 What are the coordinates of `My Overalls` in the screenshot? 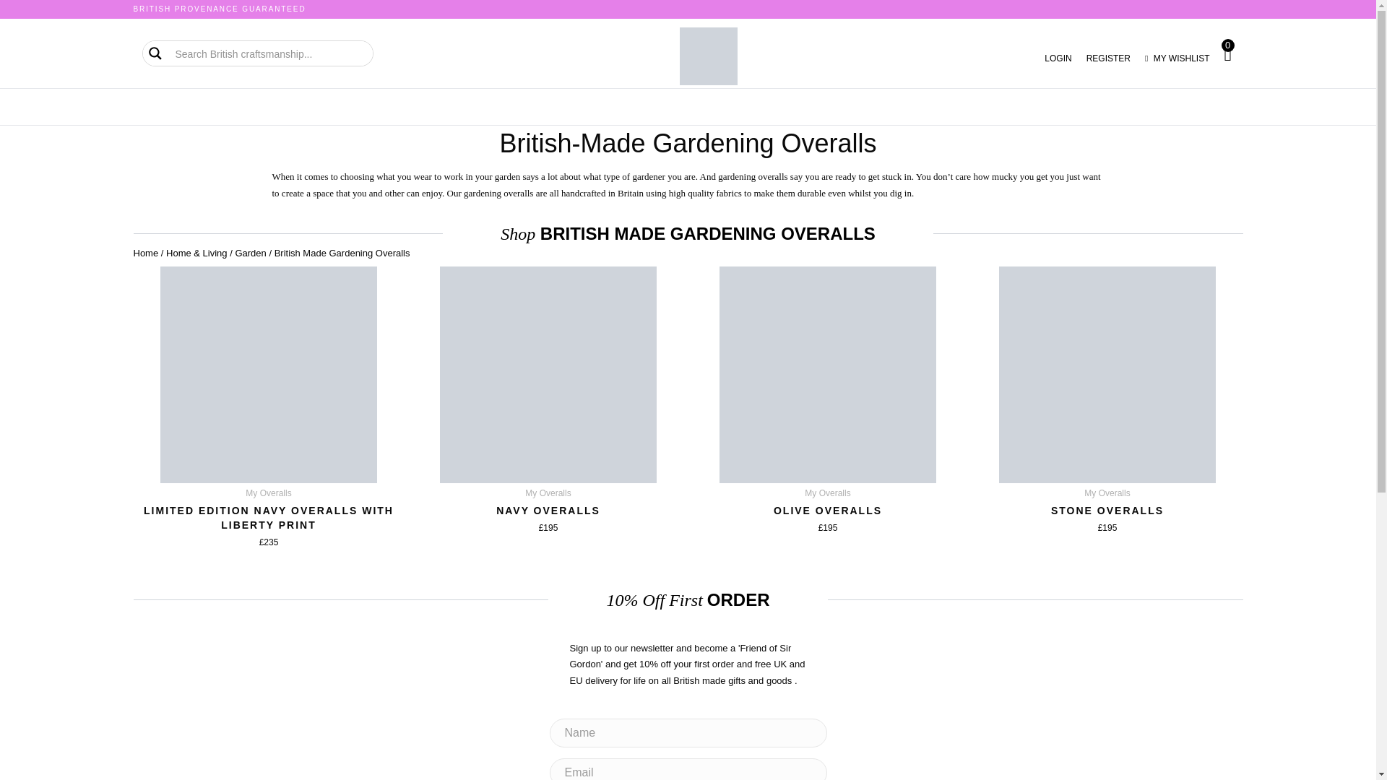 It's located at (827, 493).